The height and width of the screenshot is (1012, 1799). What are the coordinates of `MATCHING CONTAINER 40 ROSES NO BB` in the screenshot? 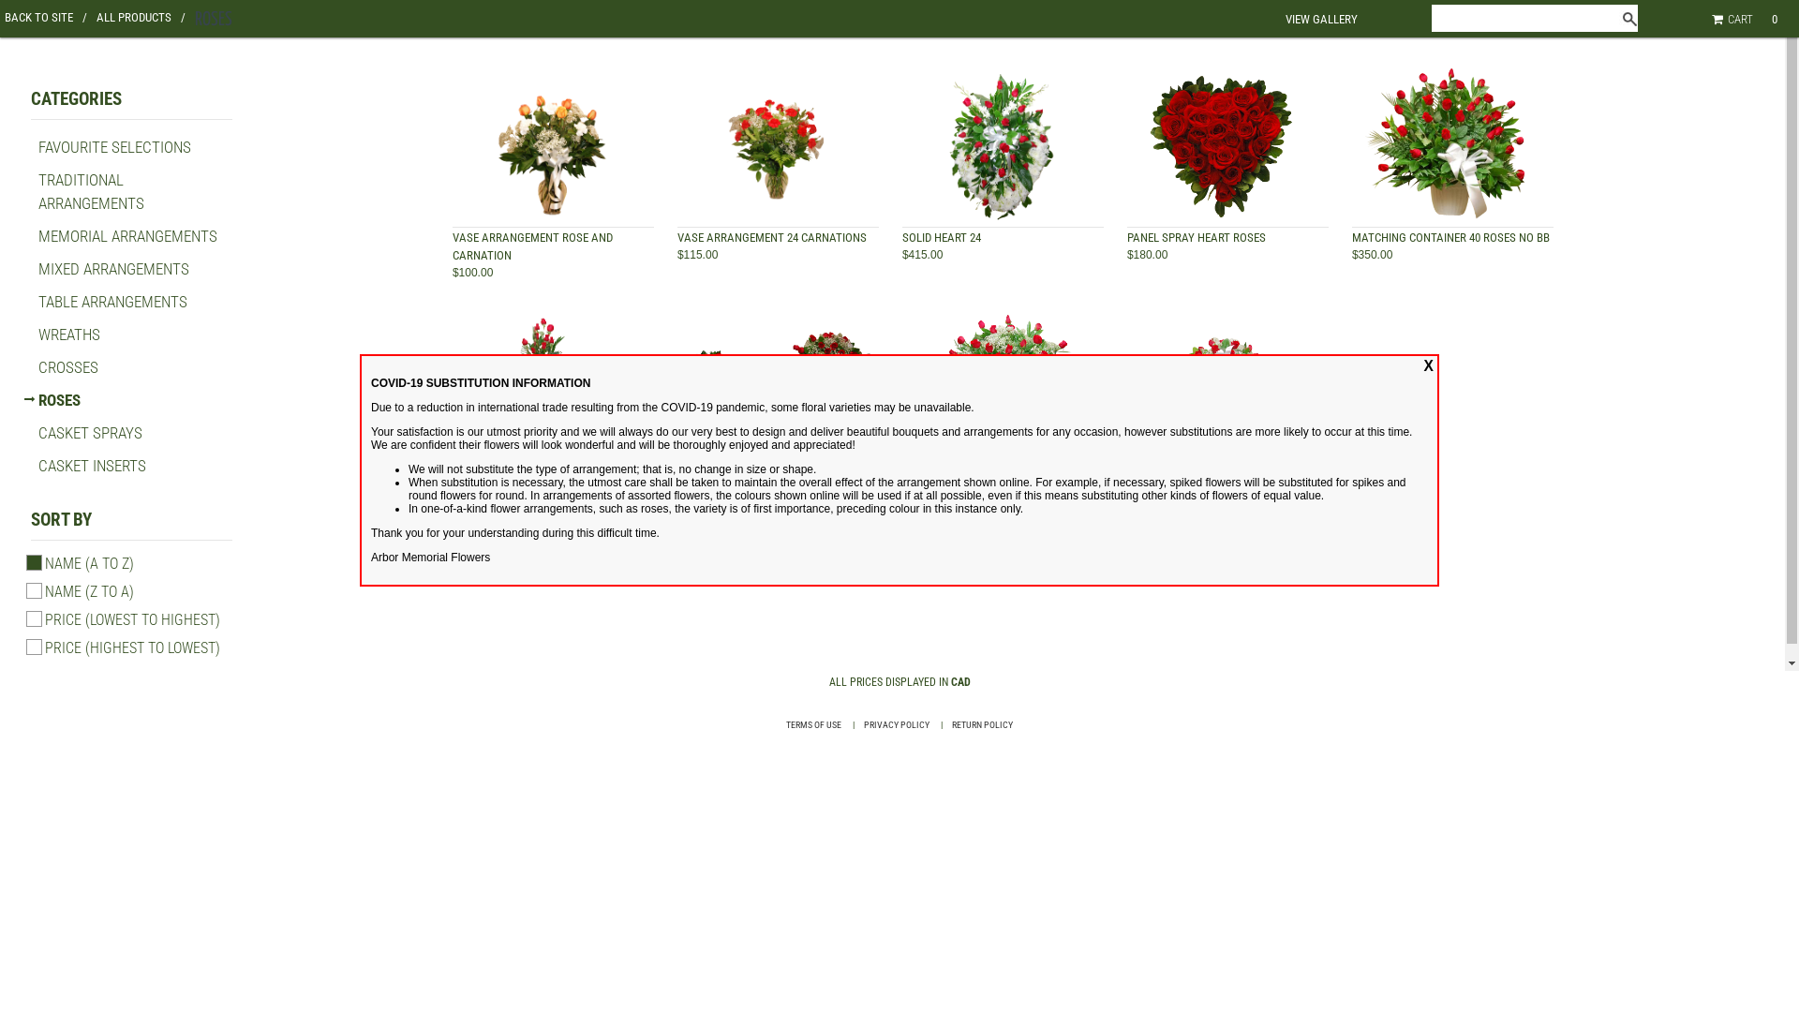 It's located at (1450, 238).